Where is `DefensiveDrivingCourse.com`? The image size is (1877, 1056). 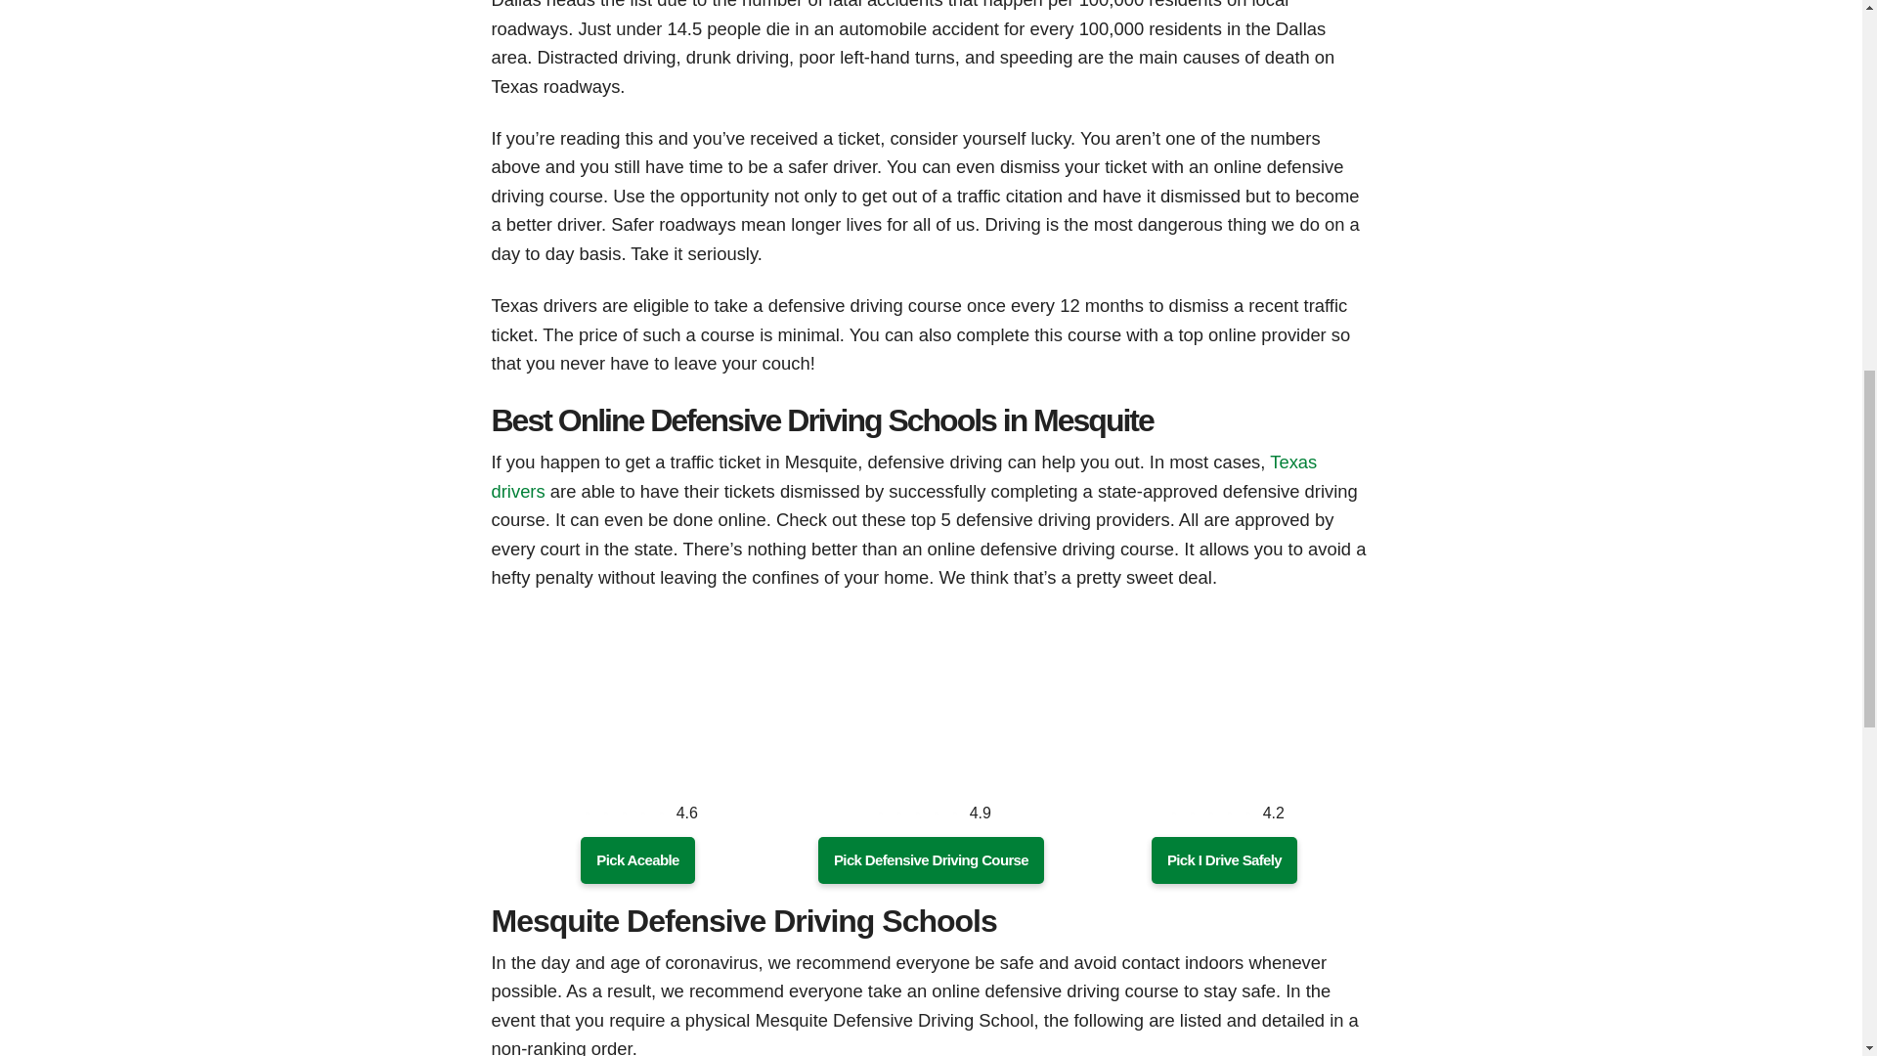 DefensiveDrivingCourse.com is located at coordinates (931, 860).